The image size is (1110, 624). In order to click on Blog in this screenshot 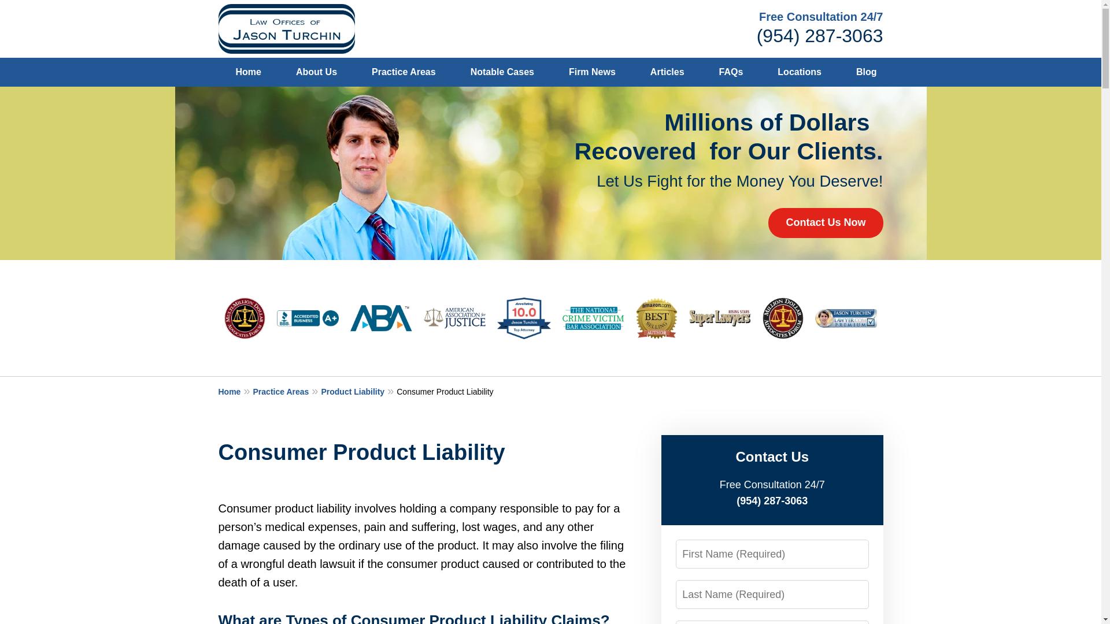, I will do `click(867, 72)`.